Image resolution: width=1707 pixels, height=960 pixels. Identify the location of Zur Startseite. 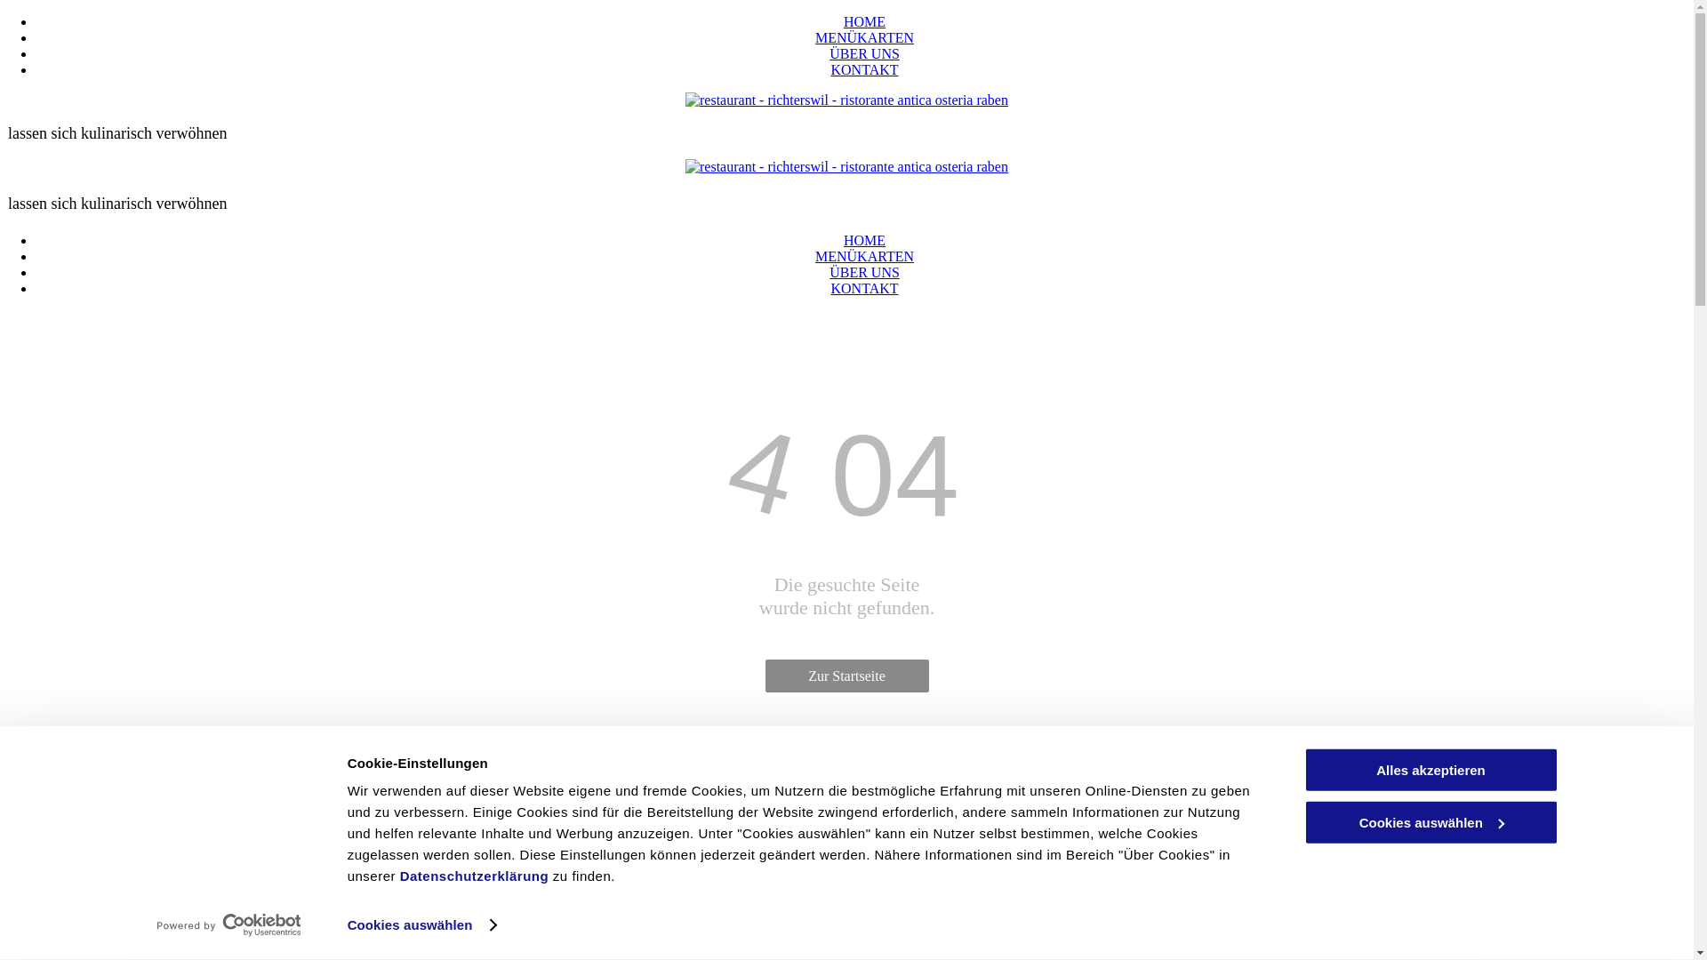
(846, 676).